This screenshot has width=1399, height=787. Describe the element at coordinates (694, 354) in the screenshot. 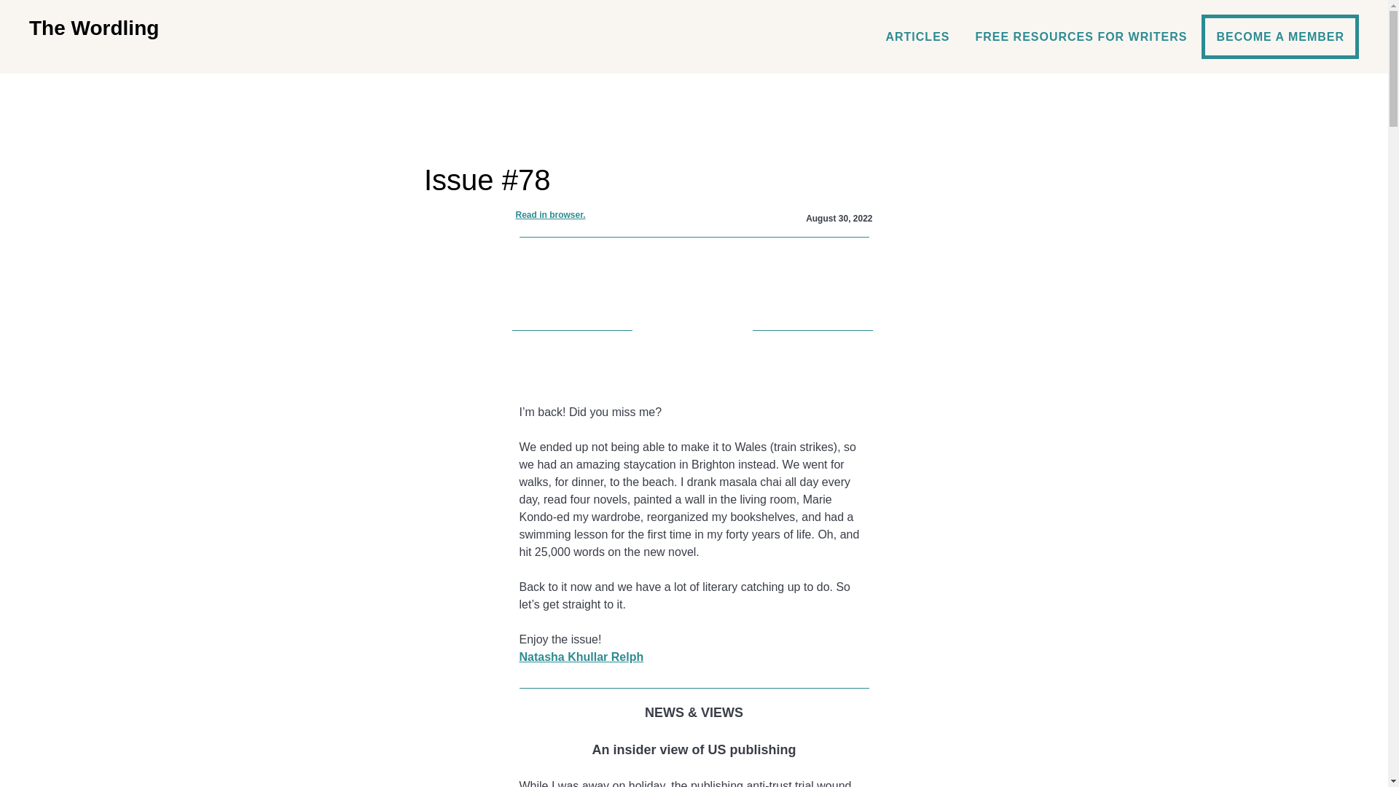

I see `twitter` at that location.